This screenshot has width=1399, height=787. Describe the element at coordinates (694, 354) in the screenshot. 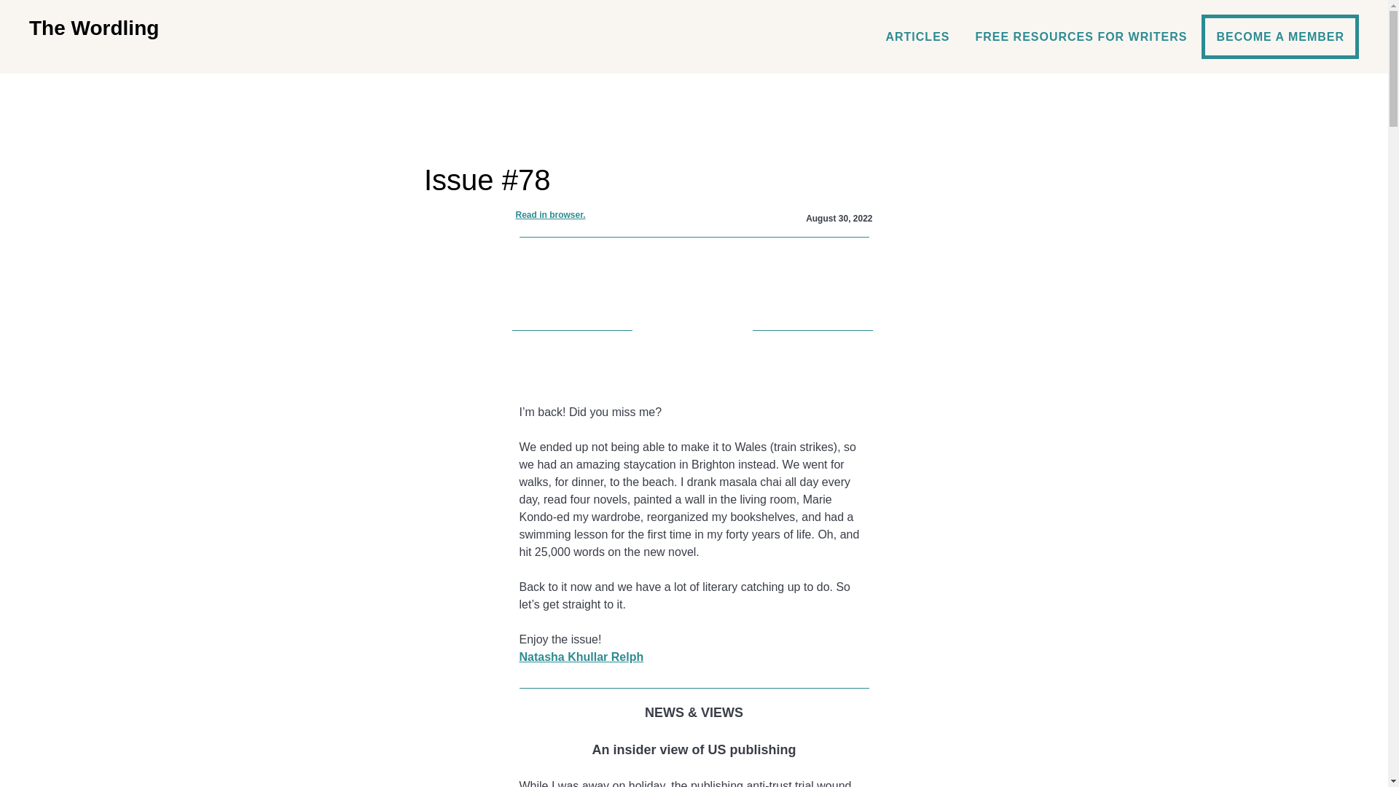

I see `twitter` at that location.